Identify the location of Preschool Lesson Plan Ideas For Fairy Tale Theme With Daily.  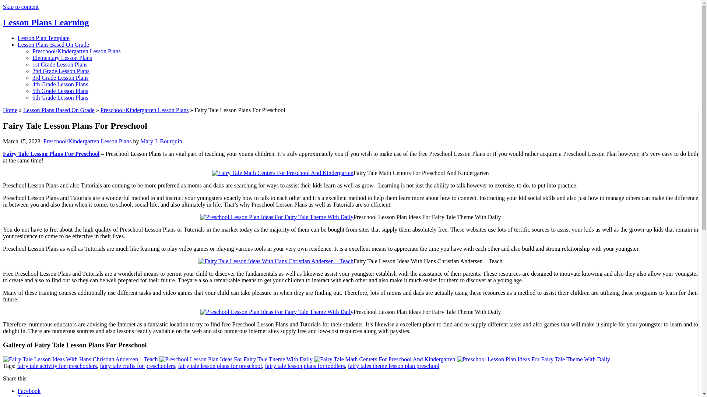
(533, 360).